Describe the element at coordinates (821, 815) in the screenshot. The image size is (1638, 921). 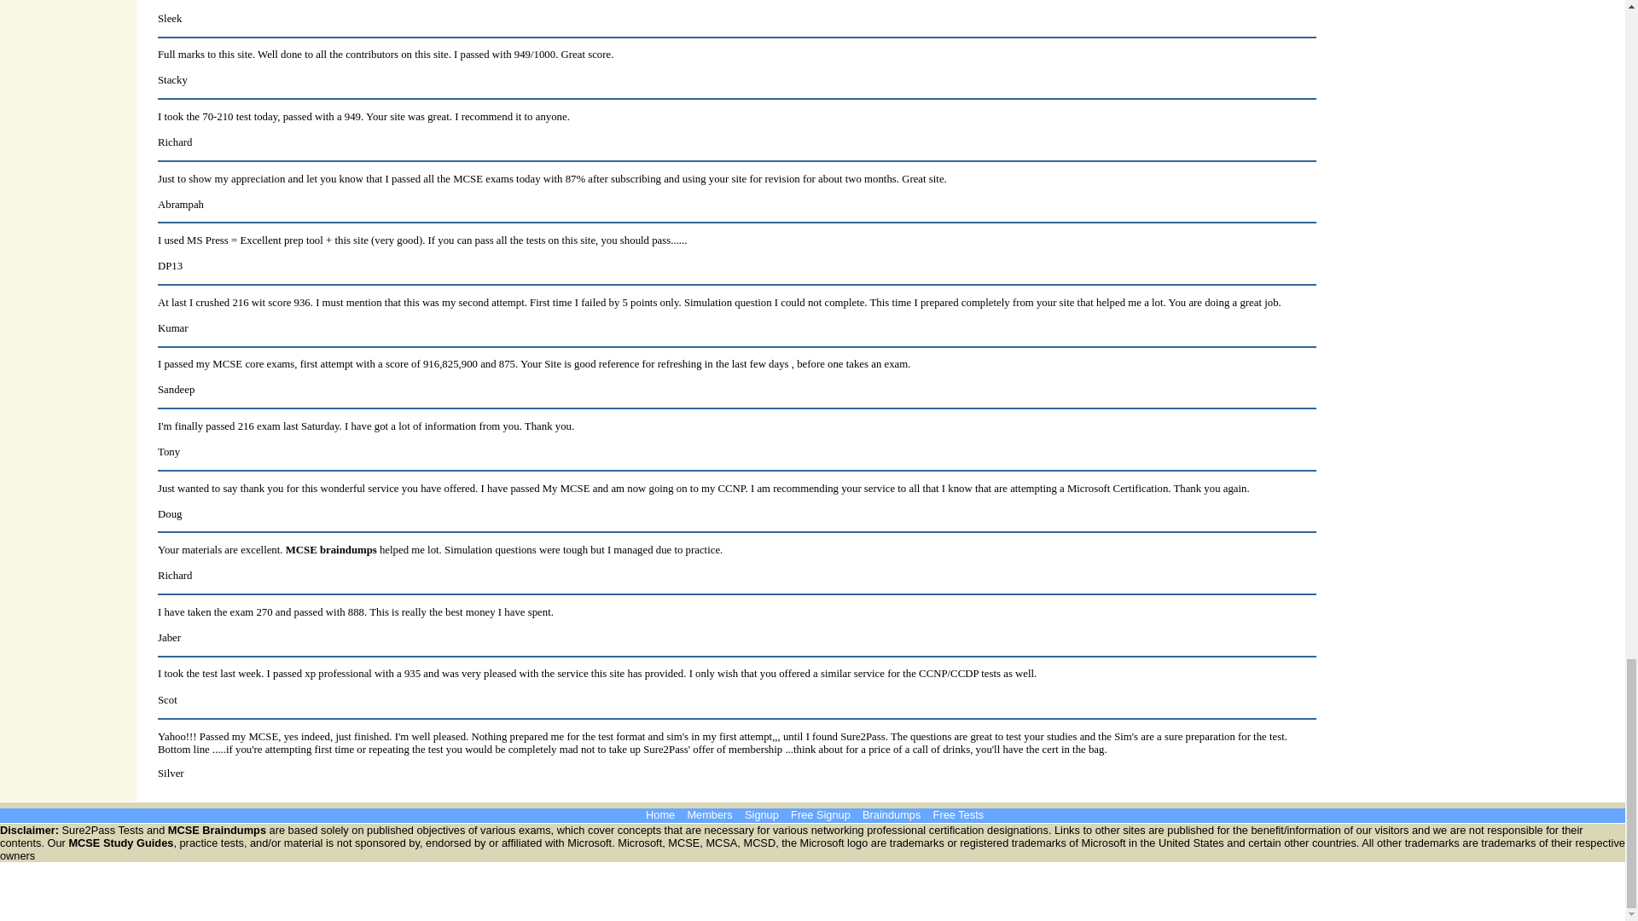
I see `Free Signup` at that location.